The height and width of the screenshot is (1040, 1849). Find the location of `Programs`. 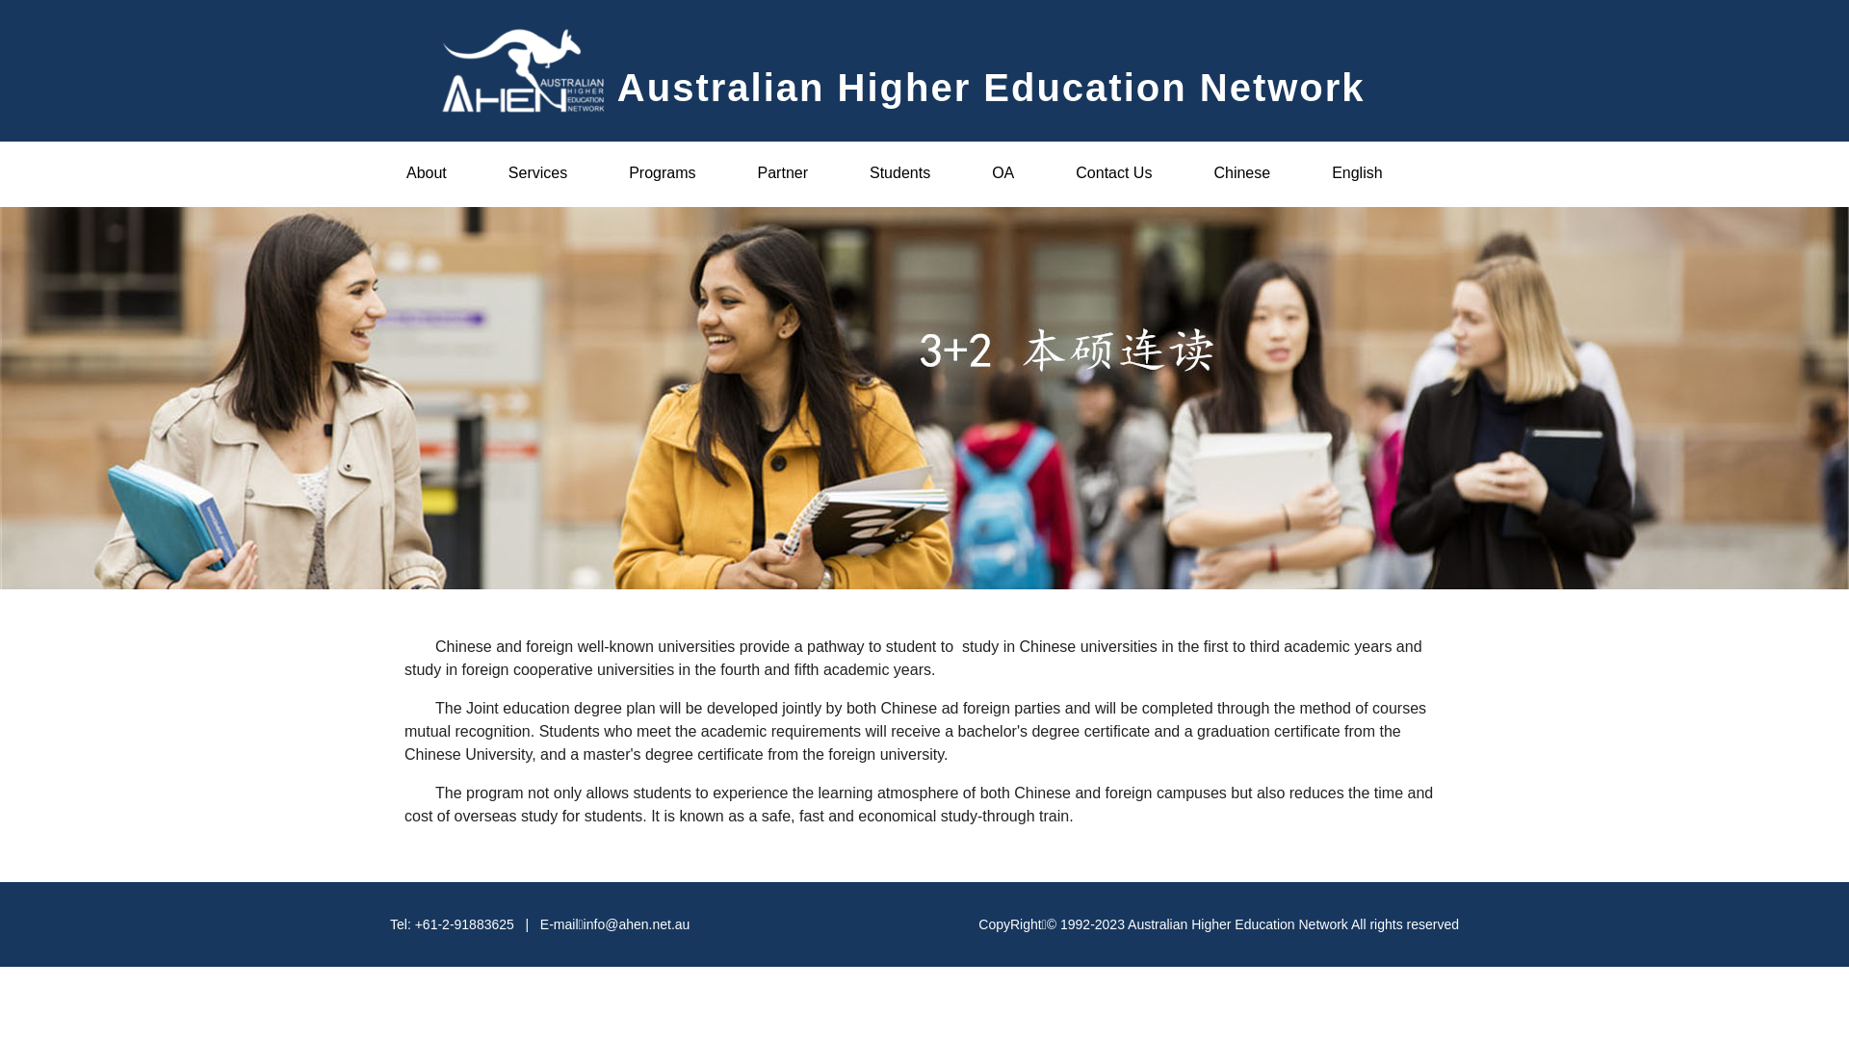

Programs is located at coordinates (663, 174).